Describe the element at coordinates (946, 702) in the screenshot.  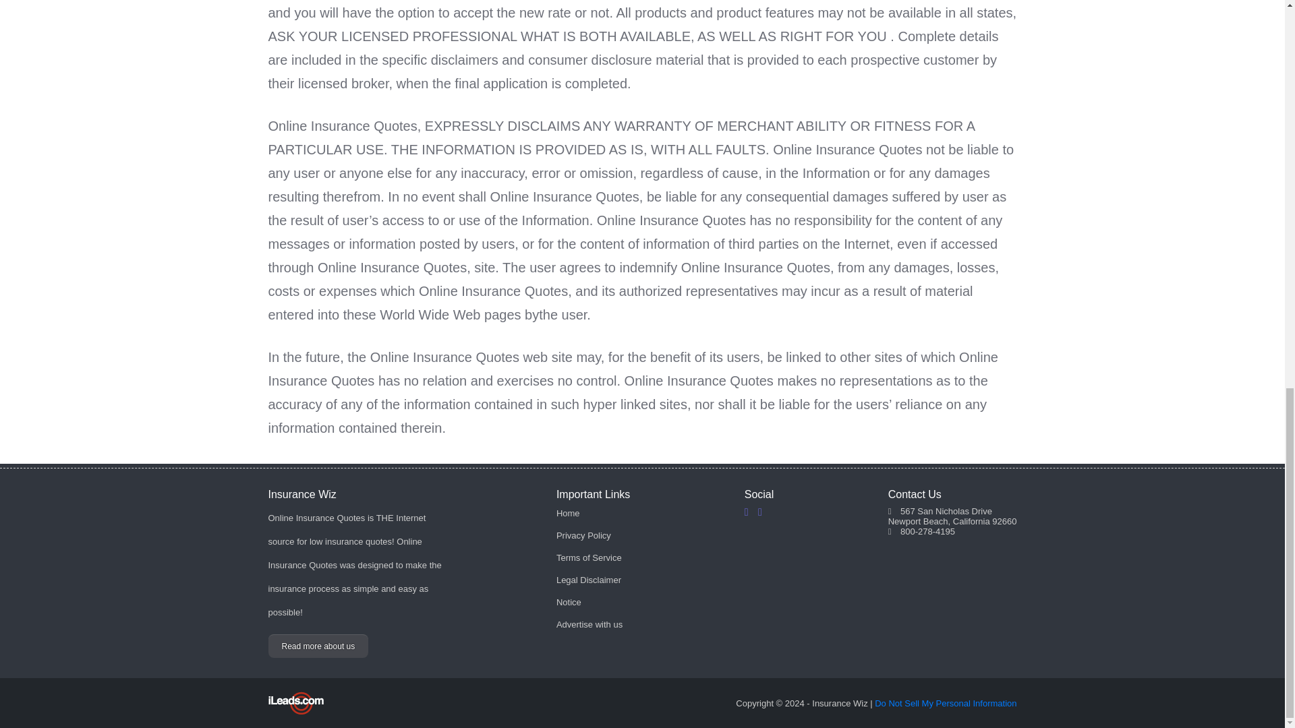
I see `Do Not Sell My Personal Information` at that location.